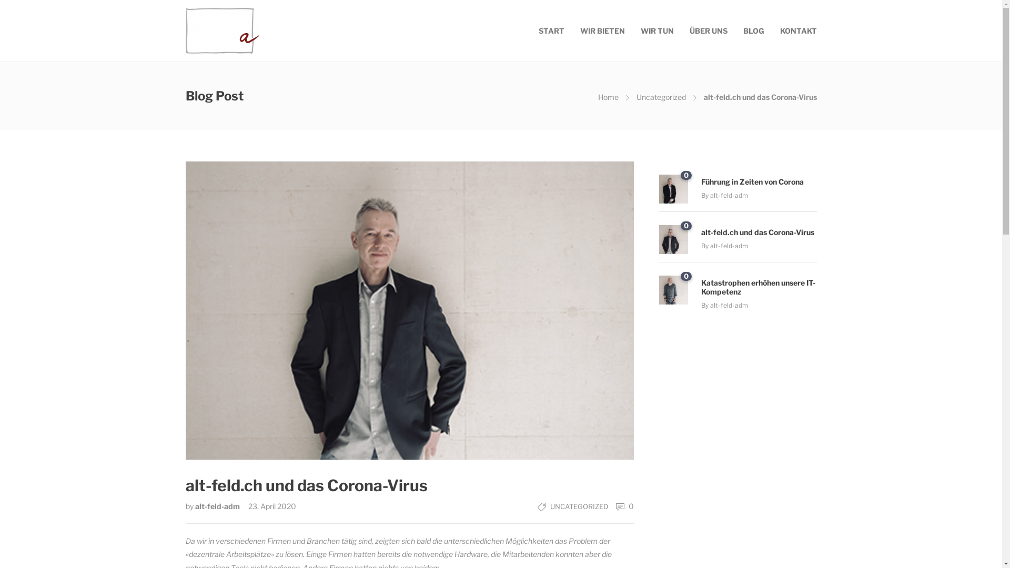 The height and width of the screenshot is (568, 1010). Describe the element at coordinates (798, 31) in the screenshot. I see `KONTAKT` at that location.